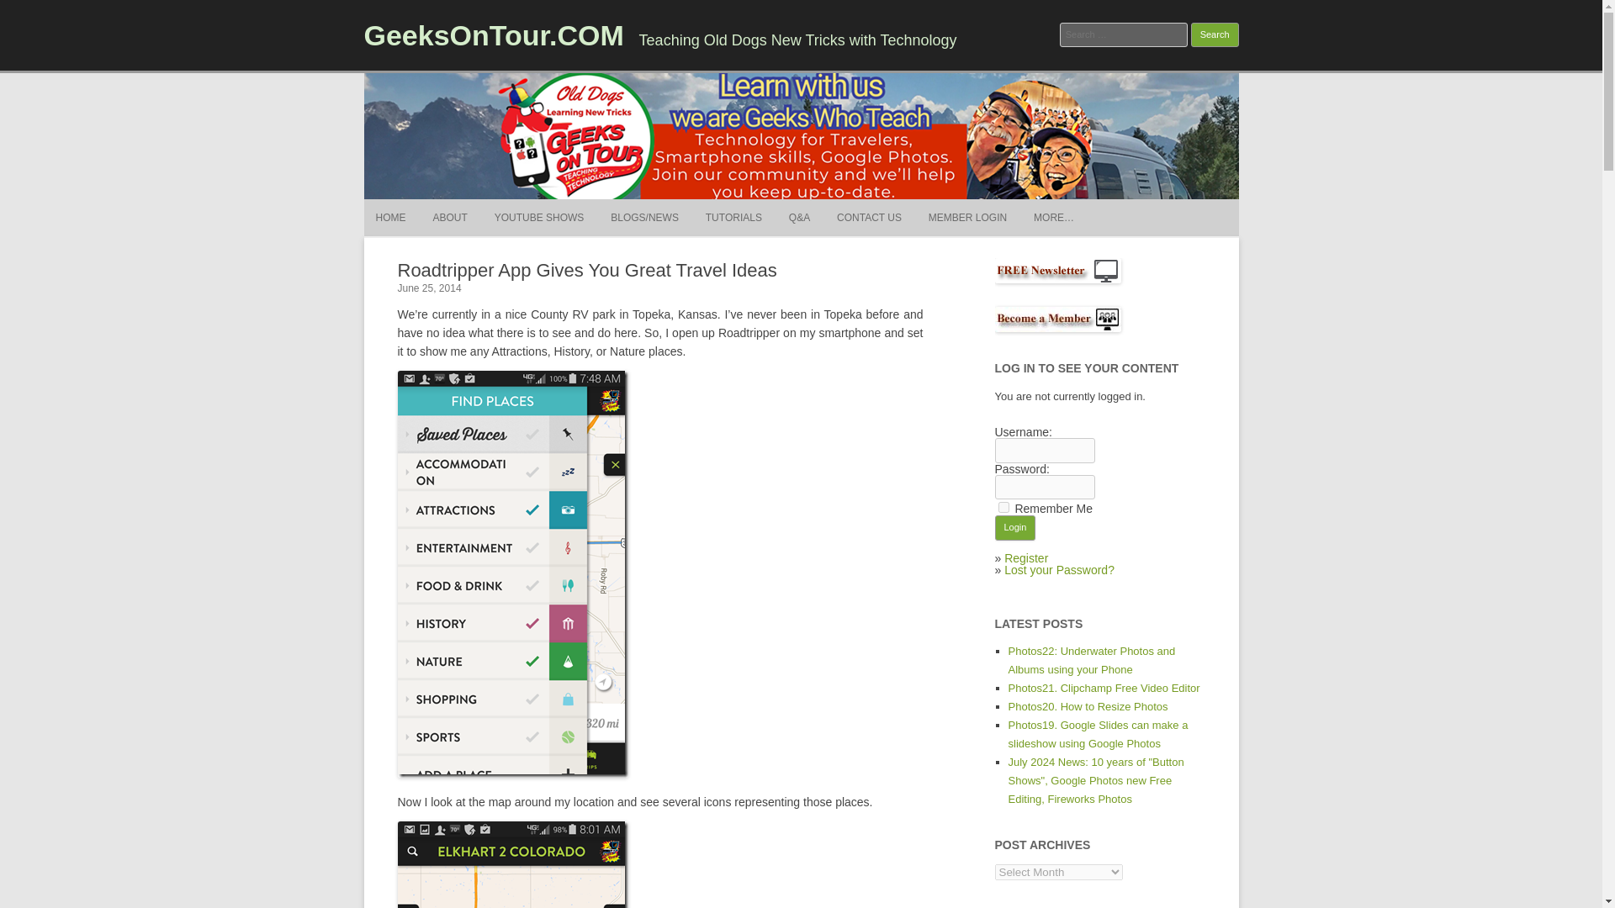 The width and height of the screenshot is (1615, 908). What do you see at coordinates (967, 217) in the screenshot?
I see `MEMBER LOGIN` at bounding box center [967, 217].